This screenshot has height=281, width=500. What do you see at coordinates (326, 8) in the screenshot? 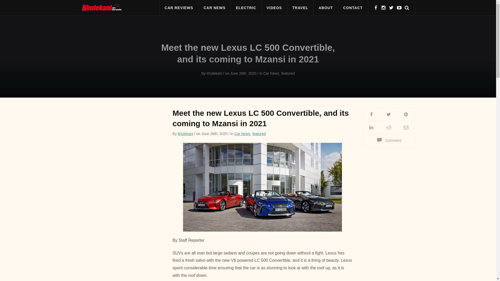
I see `ABOUT` at bounding box center [326, 8].